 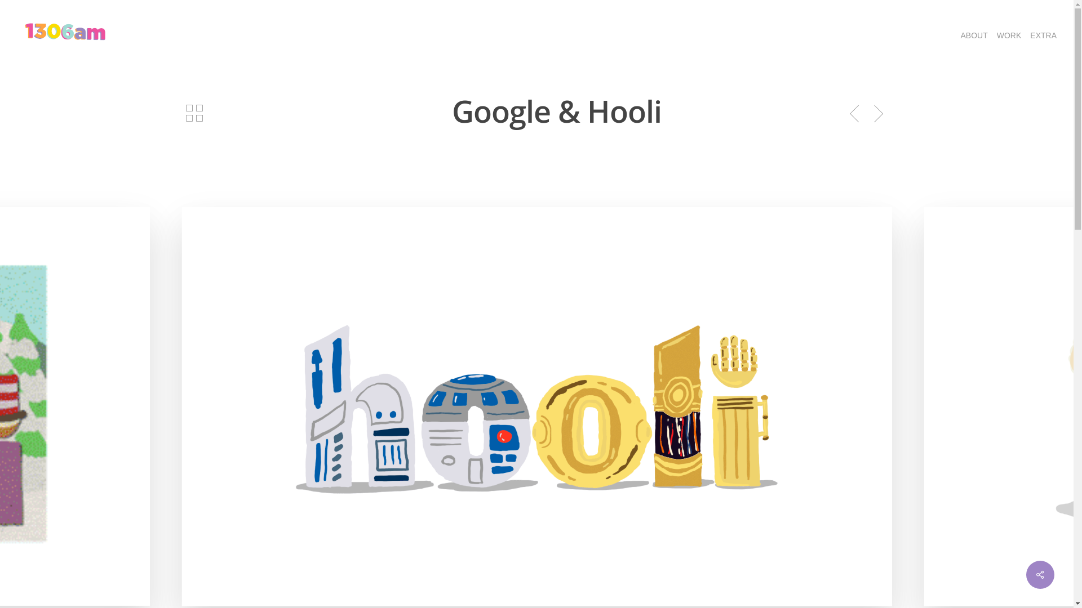 What do you see at coordinates (194, 113) in the screenshot?
I see `Back to all projects` at bounding box center [194, 113].